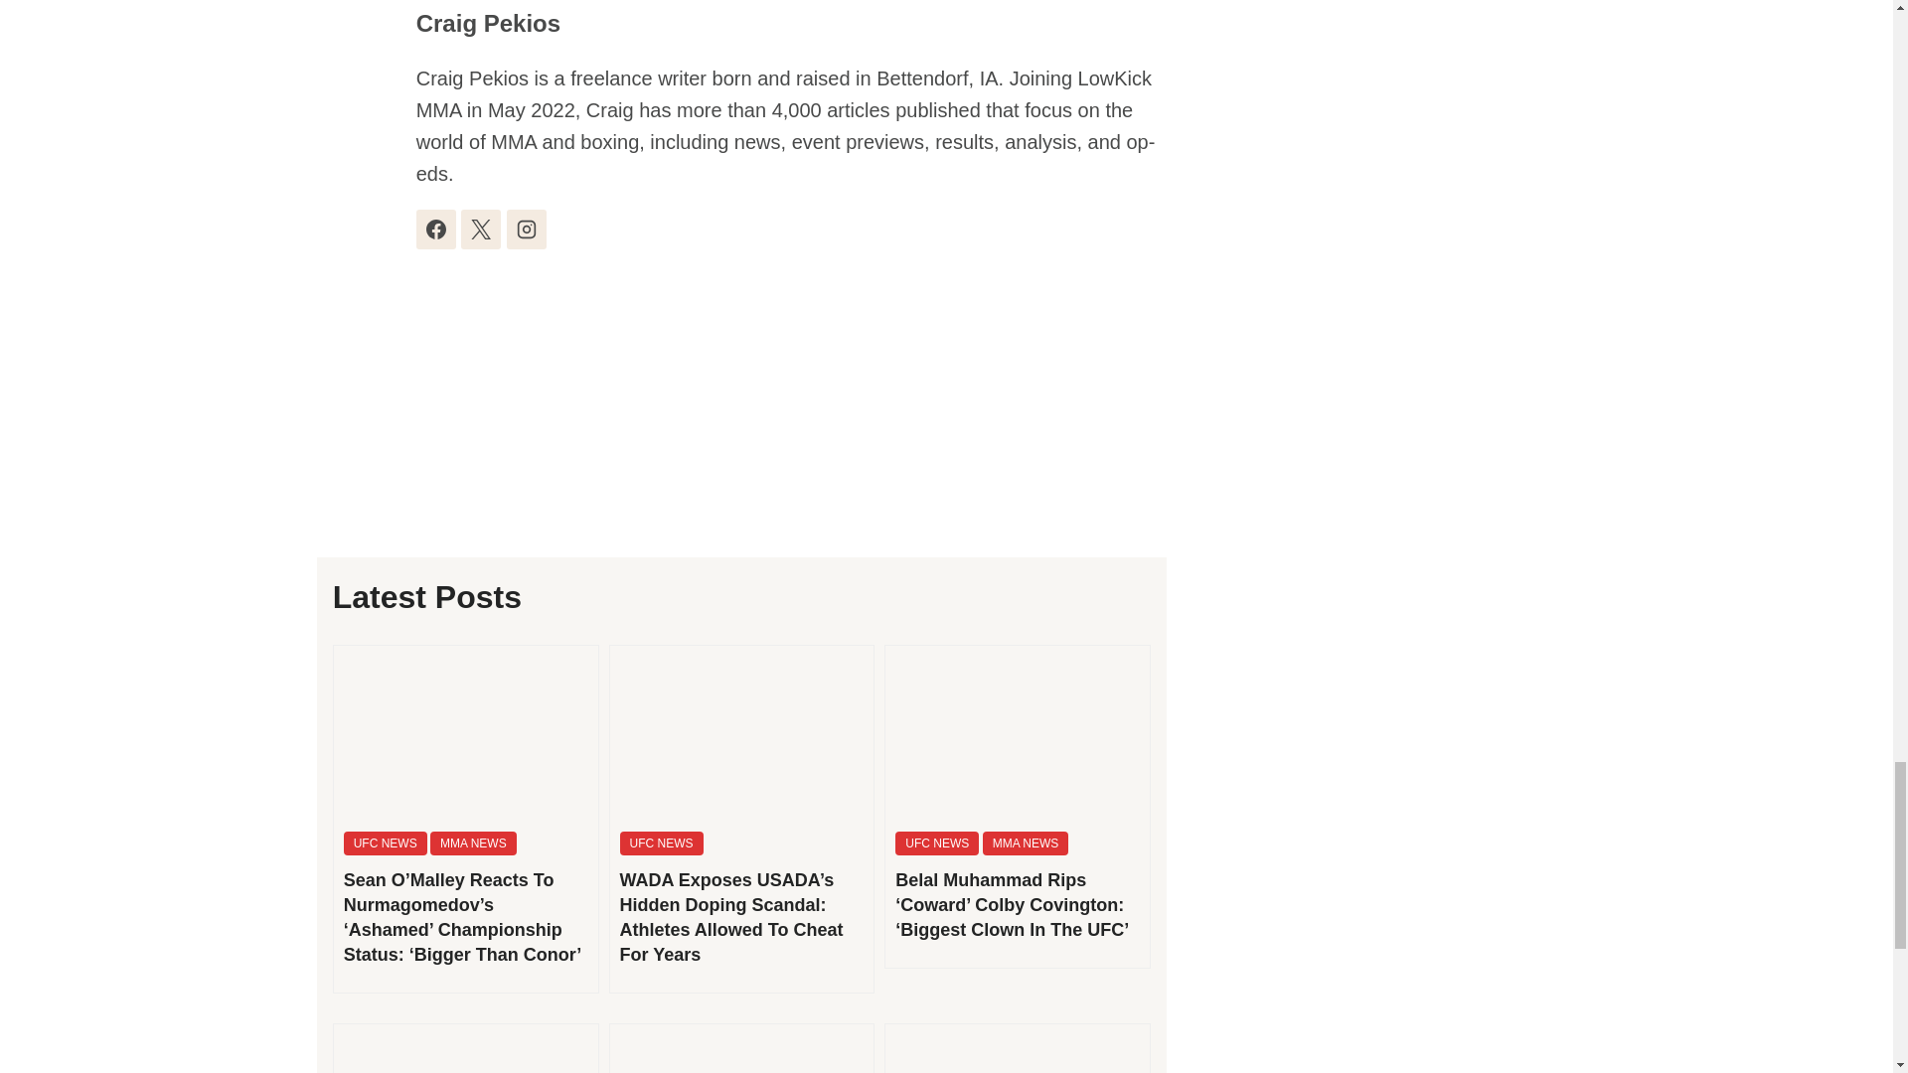 Image resolution: width=1908 pixels, height=1073 pixels. What do you see at coordinates (435, 229) in the screenshot?
I see `Follow Craig Pekios on Facebook` at bounding box center [435, 229].